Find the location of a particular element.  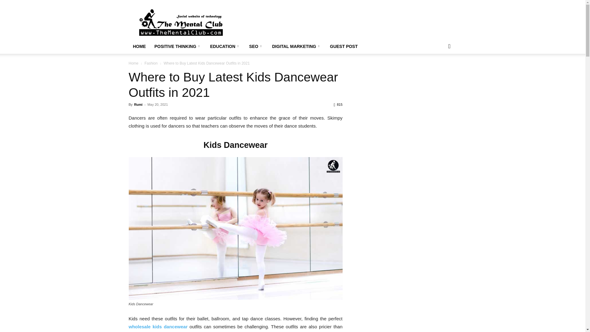

HOME is located at coordinates (139, 46).